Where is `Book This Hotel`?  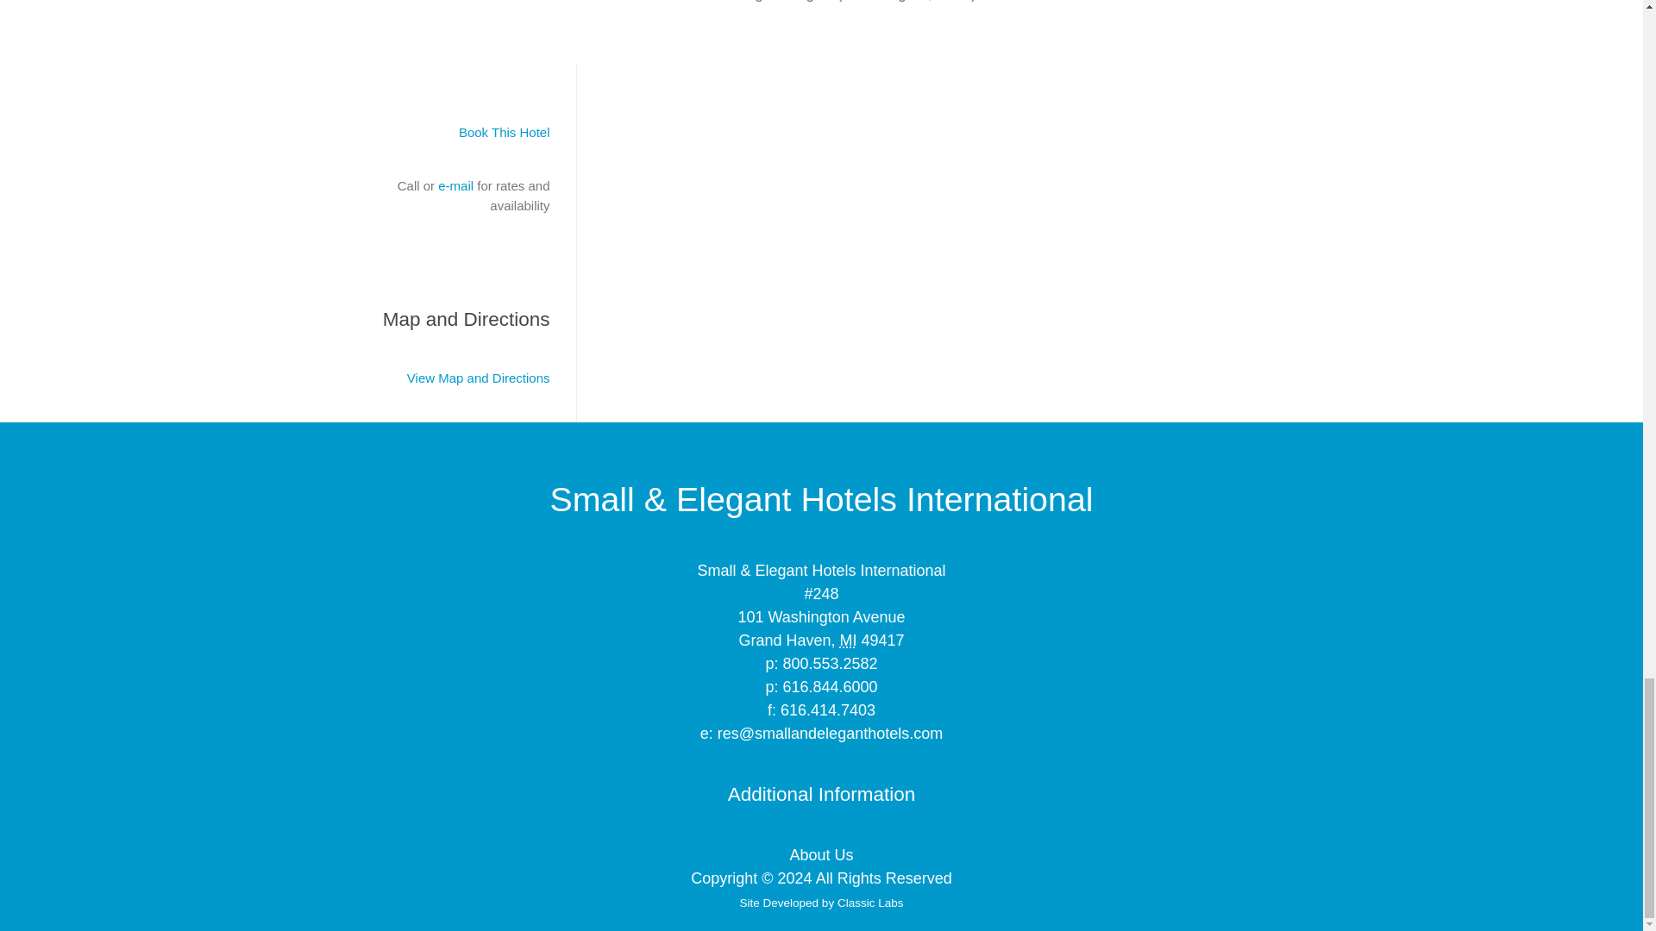 Book This Hotel is located at coordinates (504, 132).